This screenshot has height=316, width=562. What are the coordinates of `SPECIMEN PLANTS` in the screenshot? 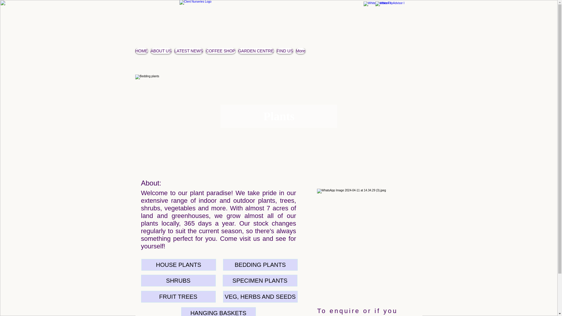 It's located at (260, 280).